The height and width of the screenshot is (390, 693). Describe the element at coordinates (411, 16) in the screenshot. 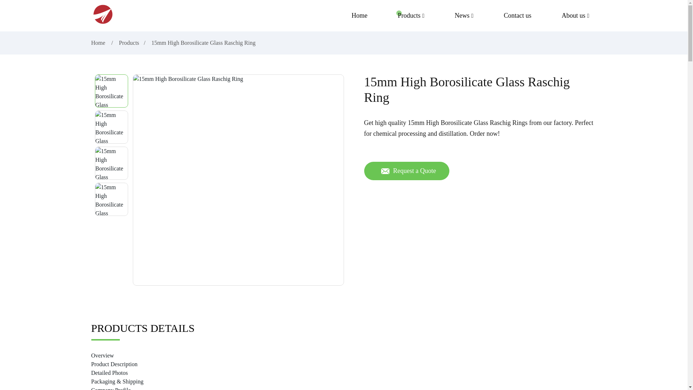

I see `Products` at that location.